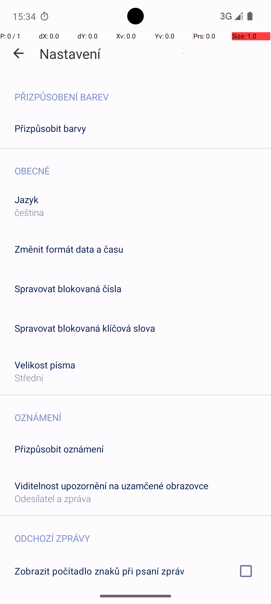 The width and height of the screenshot is (271, 604). What do you see at coordinates (143, 92) in the screenshot?
I see `PŘIZPŮSOBENÍ BAREV` at bounding box center [143, 92].